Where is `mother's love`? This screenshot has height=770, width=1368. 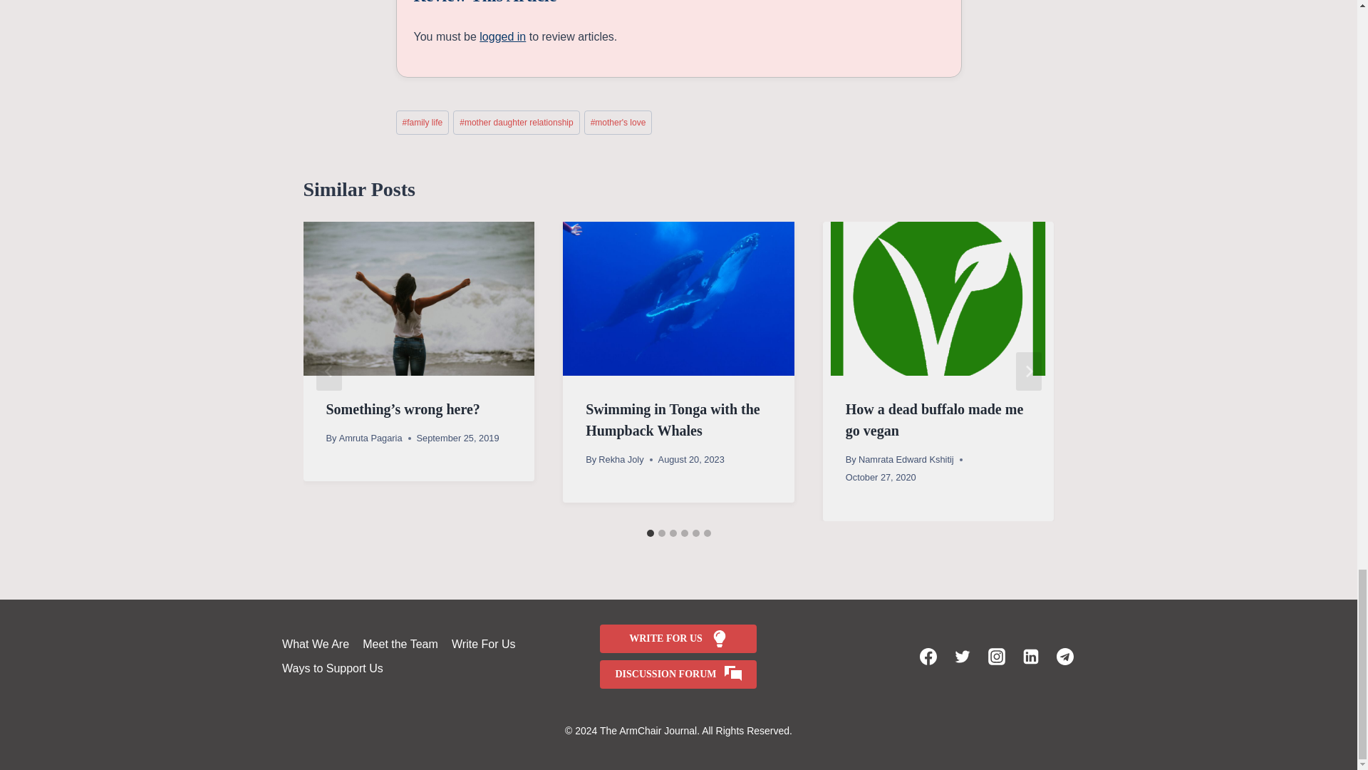 mother's love is located at coordinates (618, 123).